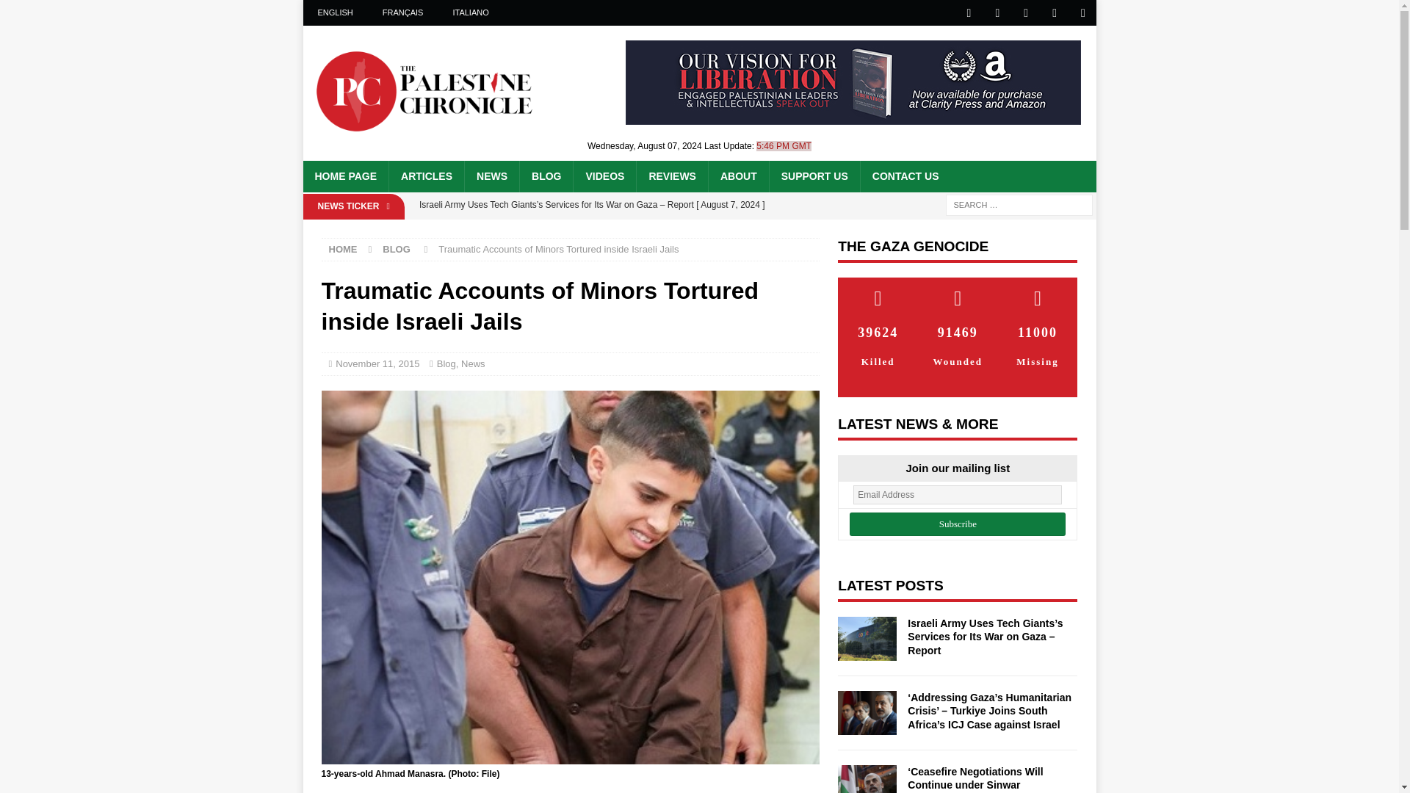 This screenshot has width=1410, height=793. Describe the element at coordinates (905, 176) in the screenshot. I see `CONTACT US` at that location.